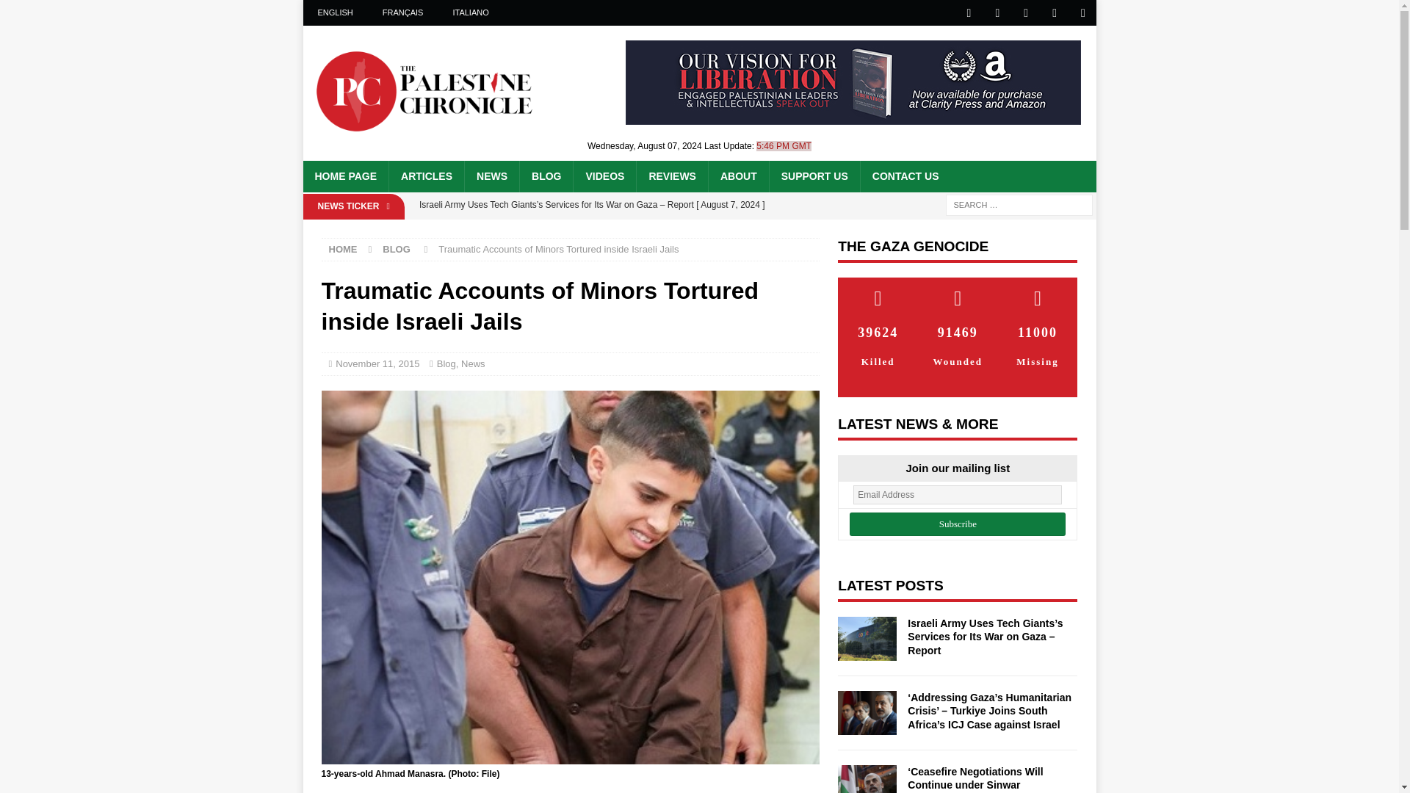 This screenshot has width=1410, height=793. Describe the element at coordinates (905, 176) in the screenshot. I see `CONTACT US` at that location.